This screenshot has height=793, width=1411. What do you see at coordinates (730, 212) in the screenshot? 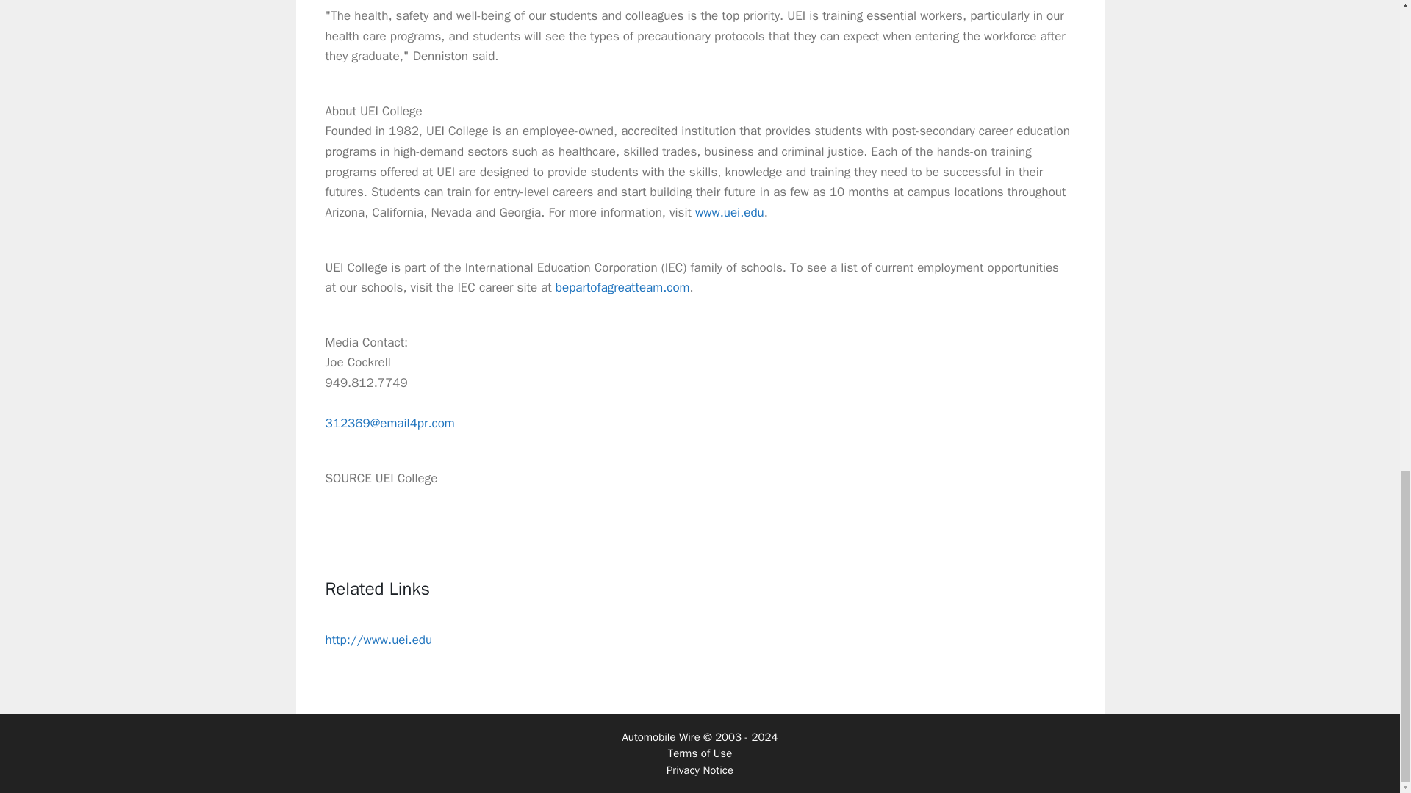
I see `www.uei.edu` at bounding box center [730, 212].